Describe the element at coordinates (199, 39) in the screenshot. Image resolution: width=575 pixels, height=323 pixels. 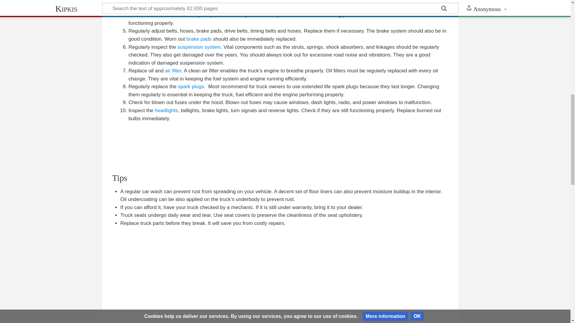
I see `Change The Brake Pads in Your Car` at that location.